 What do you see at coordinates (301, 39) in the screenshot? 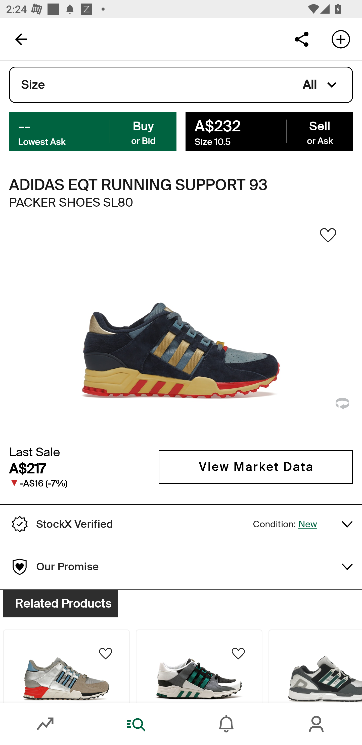
I see `Share` at bounding box center [301, 39].